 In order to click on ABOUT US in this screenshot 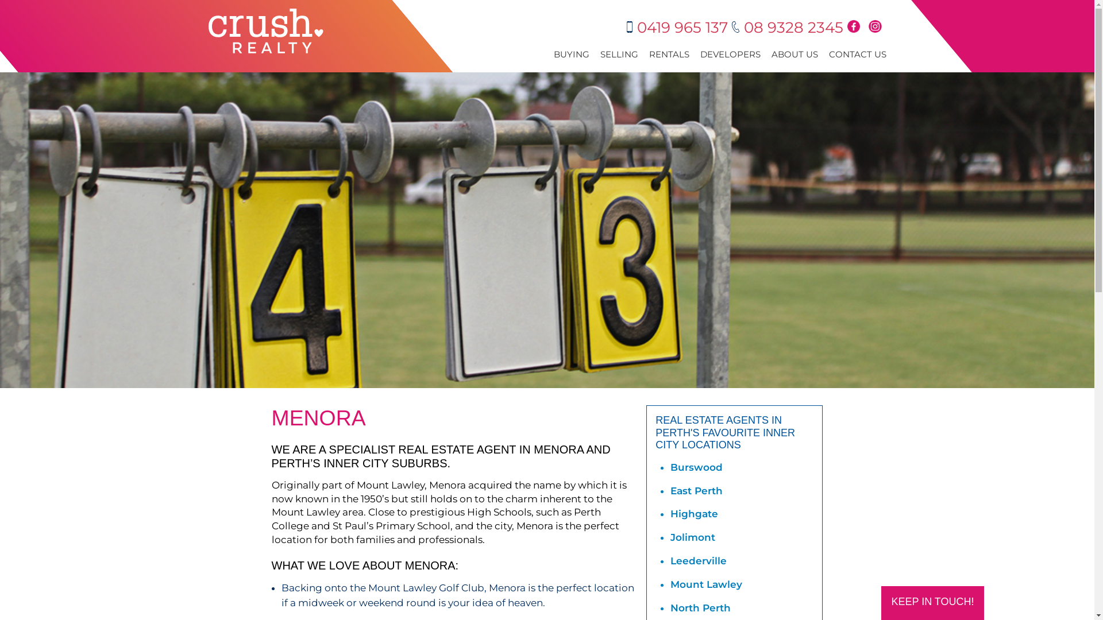, I will do `click(794, 56)`.